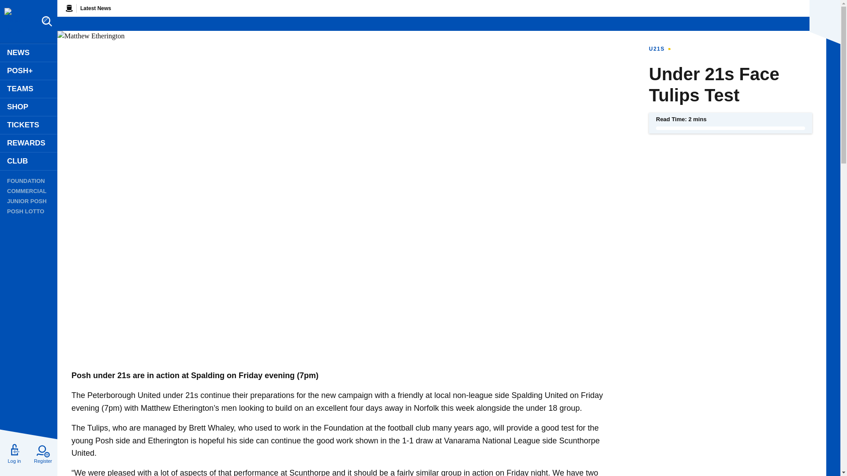  What do you see at coordinates (29, 53) in the screenshot?
I see `NEWS` at bounding box center [29, 53].